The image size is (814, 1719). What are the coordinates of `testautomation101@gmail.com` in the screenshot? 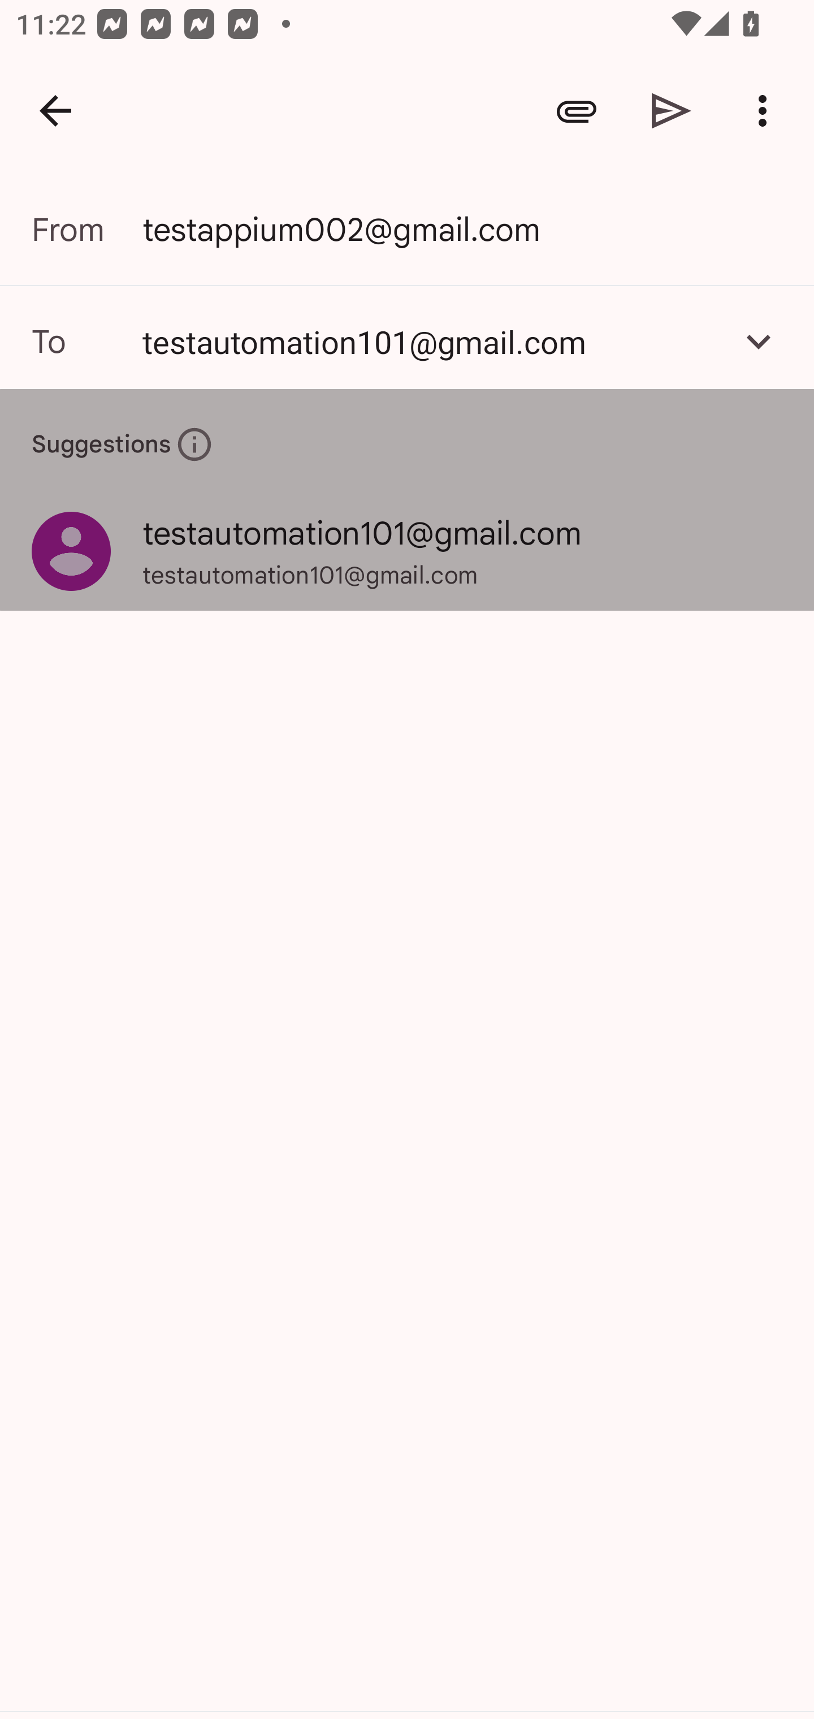 It's located at (430, 341).